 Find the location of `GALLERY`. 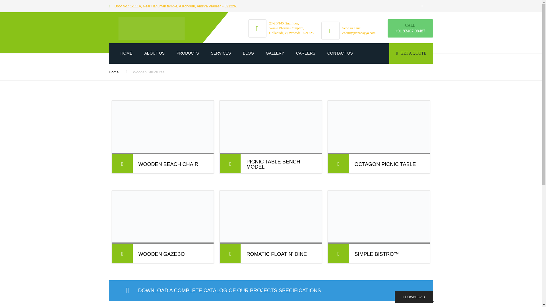

GALLERY is located at coordinates (275, 53).